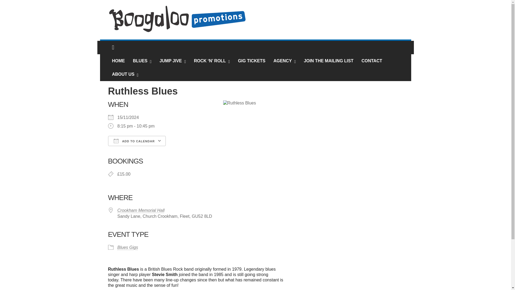 Image resolution: width=515 pixels, height=290 pixels. What do you see at coordinates (372, 61) in the screenshot?
I see `CONTACT` at bounding box center [372, 61].